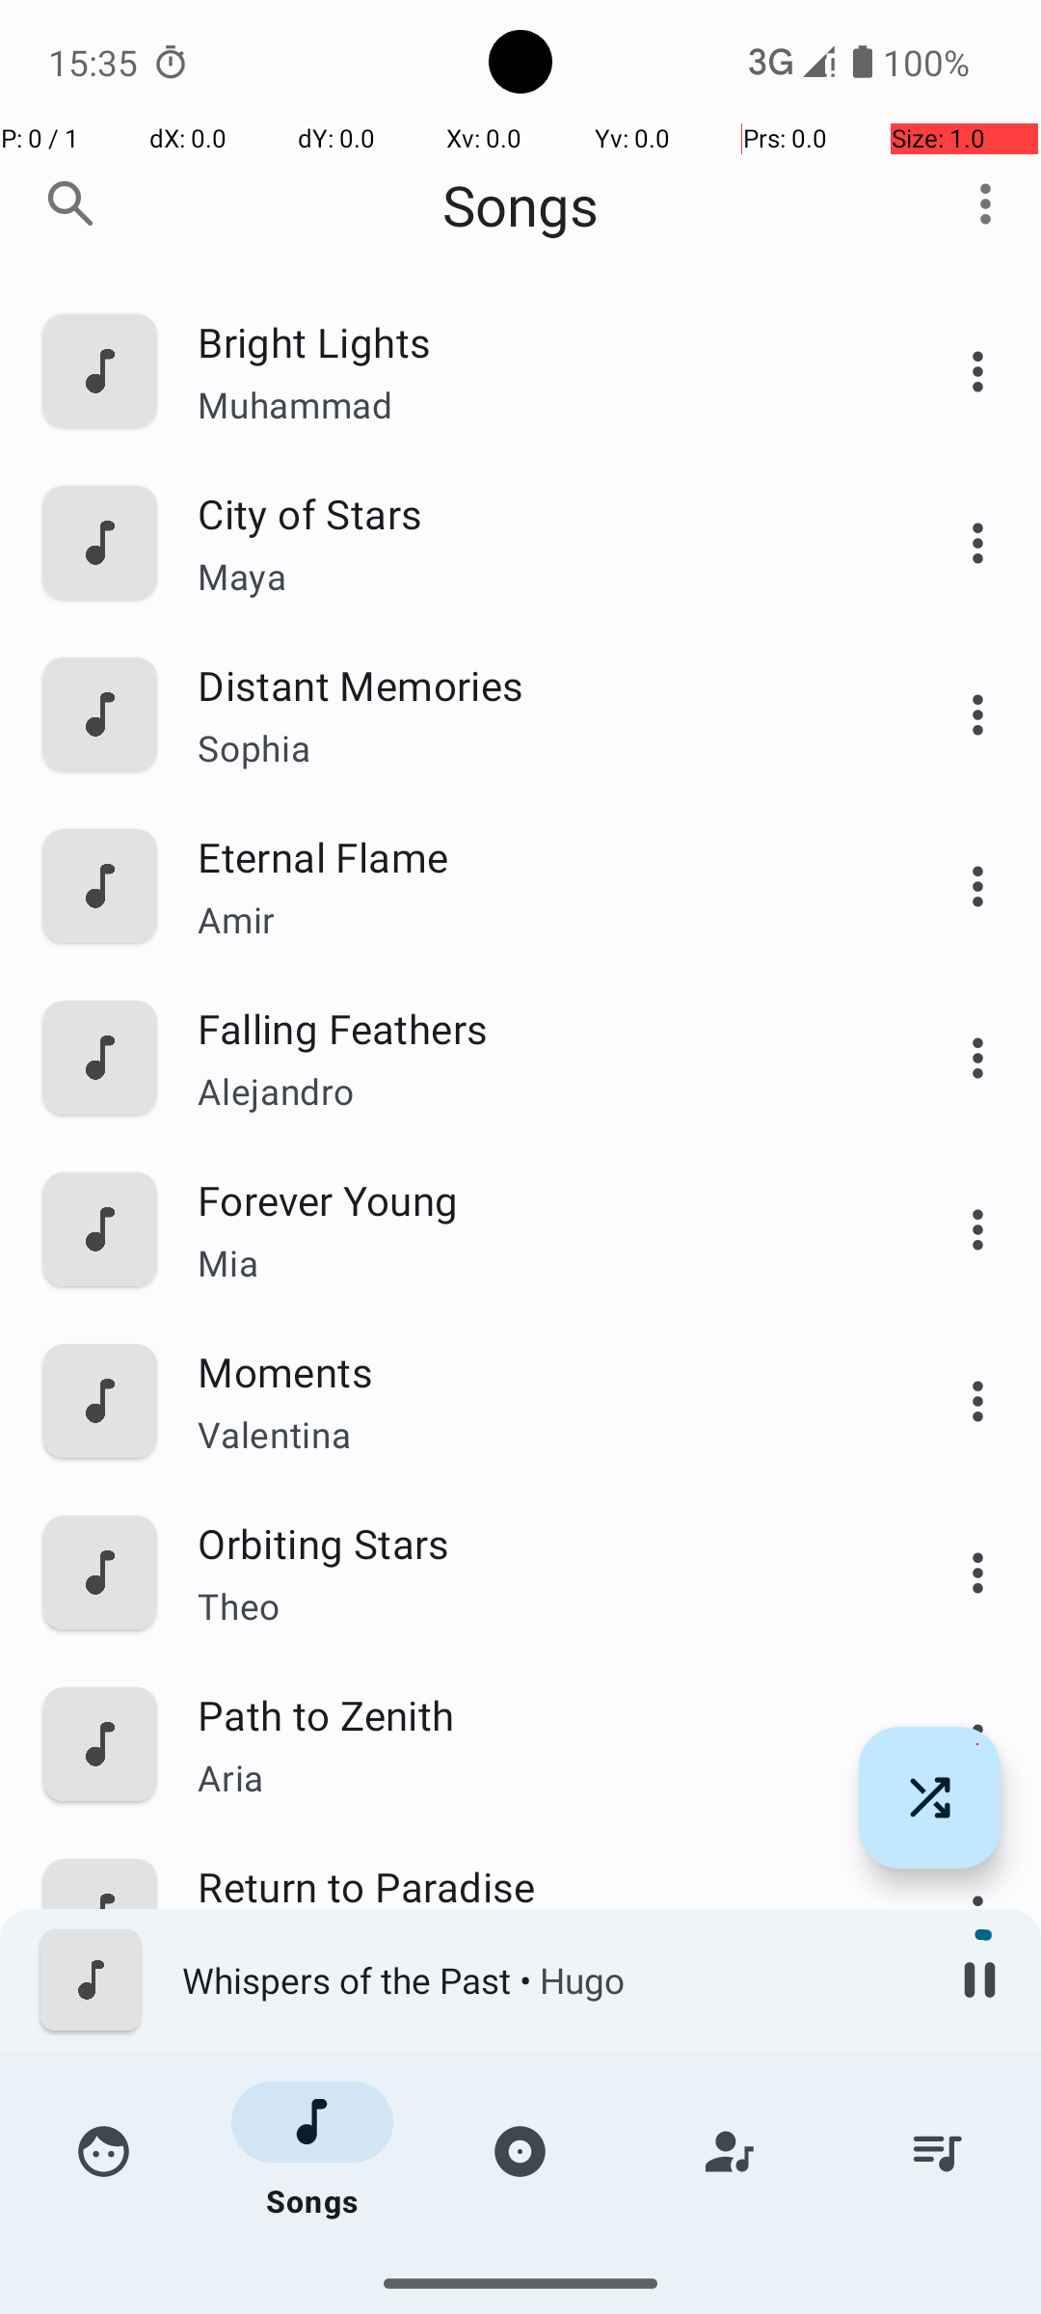 Image resolution: width=1041 pixels, height=2314 pixels. I want to click on Sarah, so click(537, 2271).